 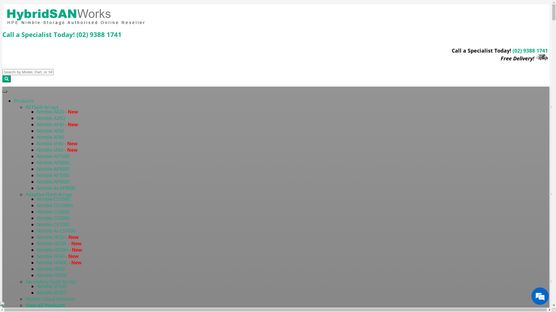 What do you see at coordinates (53, 156) in the screenshot?
I see `Nimble AF1000` at bounding box center [53, 156].